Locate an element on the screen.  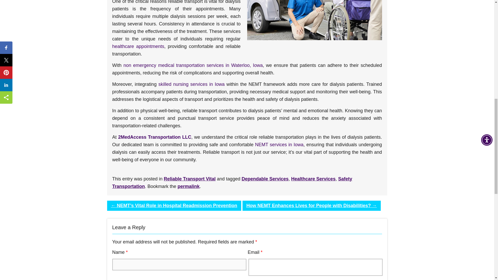
skilled nursing services in Iowa is located at coordinates (191, 84).